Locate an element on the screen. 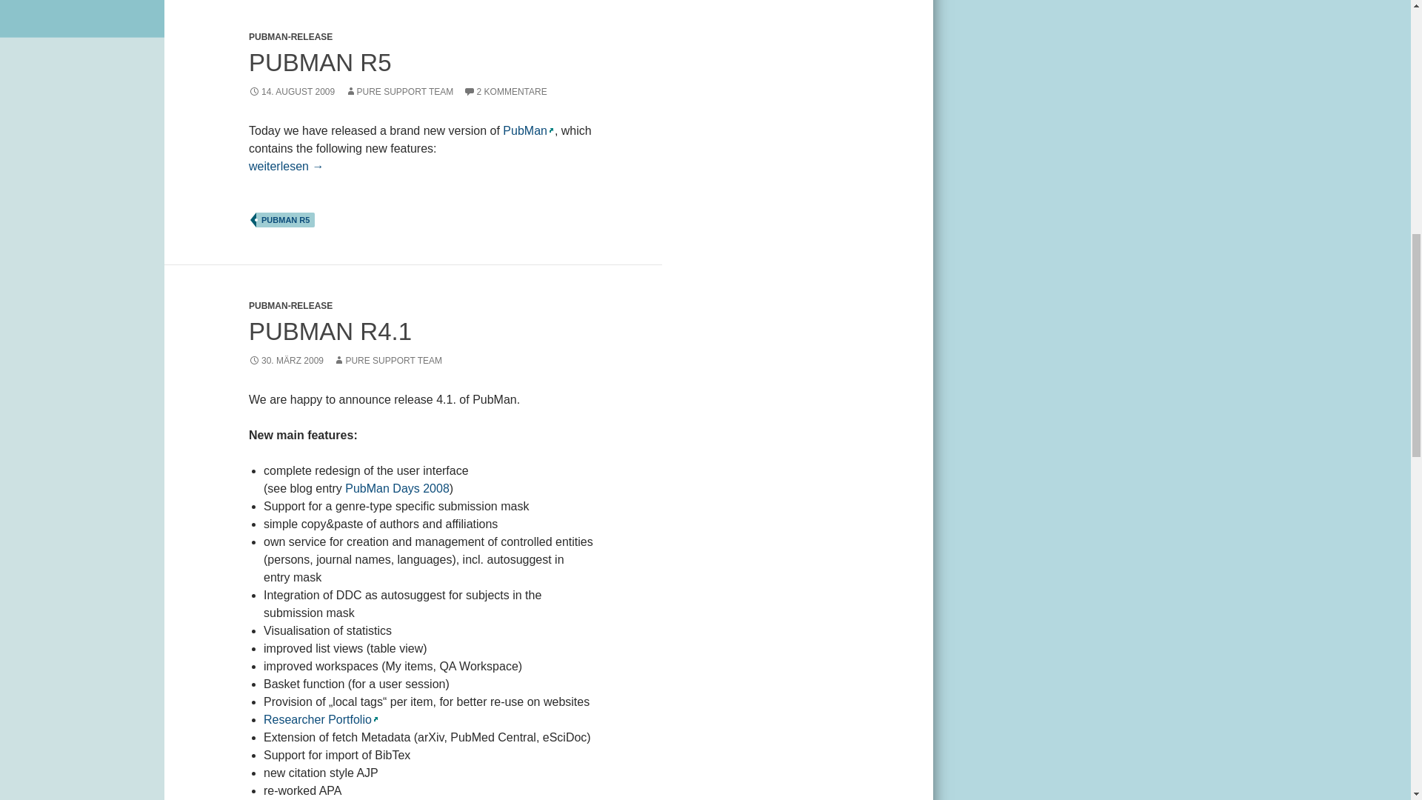 This screenshot has height=800, width=1422. Startseite MPG.PuRe is located at coordinates (527, 130).